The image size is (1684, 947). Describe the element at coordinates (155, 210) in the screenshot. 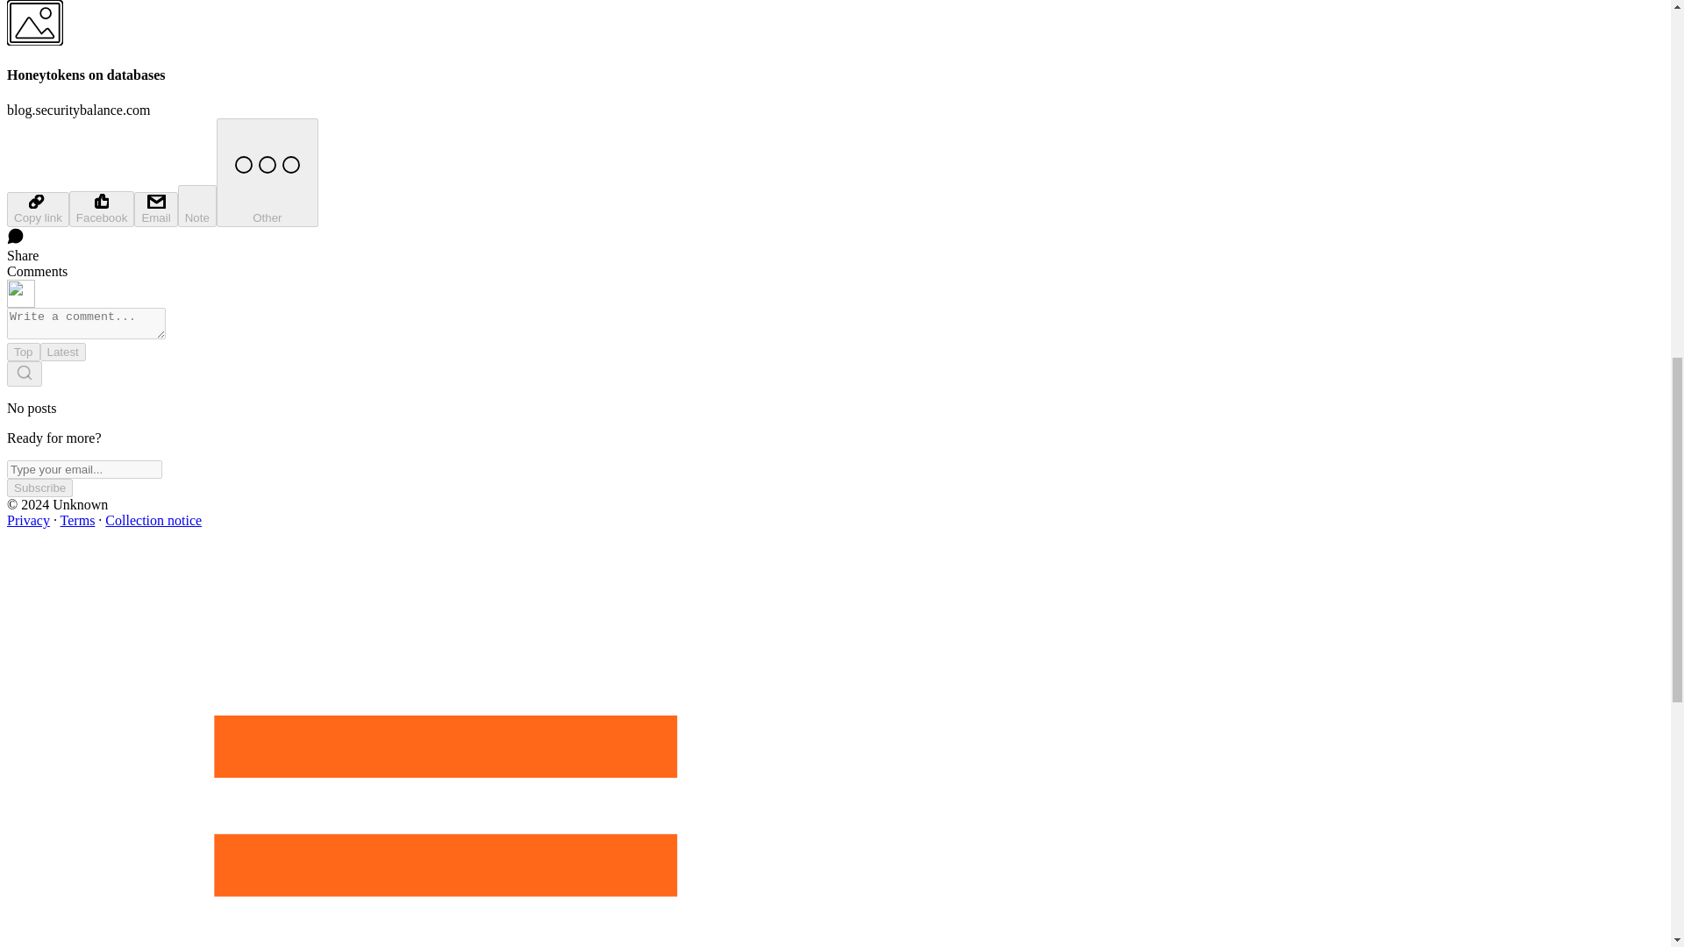

I see `Email` at that location.